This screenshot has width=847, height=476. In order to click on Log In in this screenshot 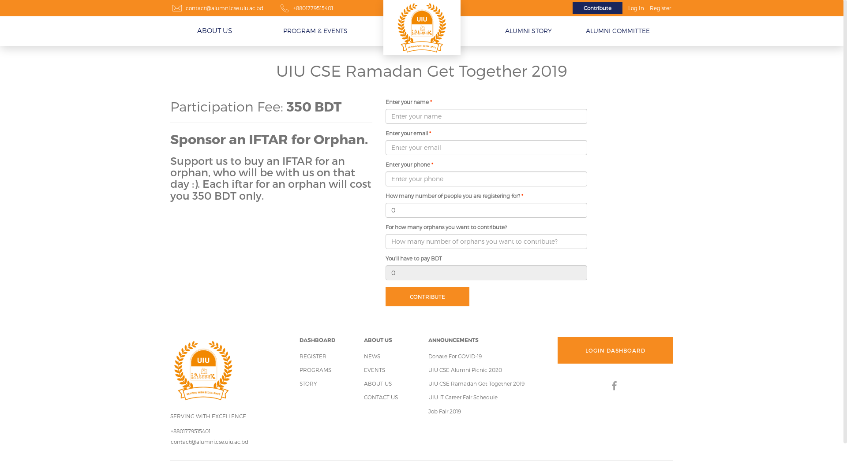, I will do `click(636, 8)`.